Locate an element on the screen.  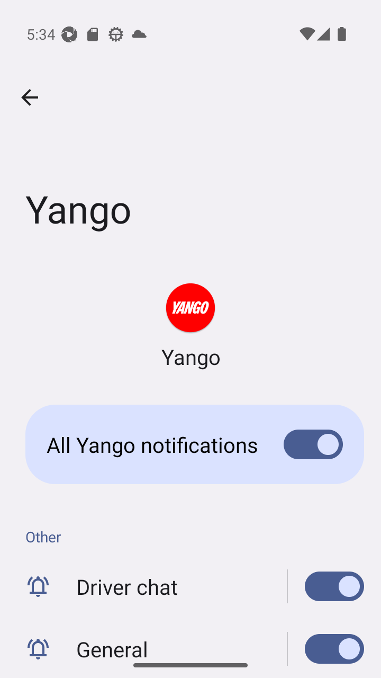
Driver chat is located at coordinates (190, 586).